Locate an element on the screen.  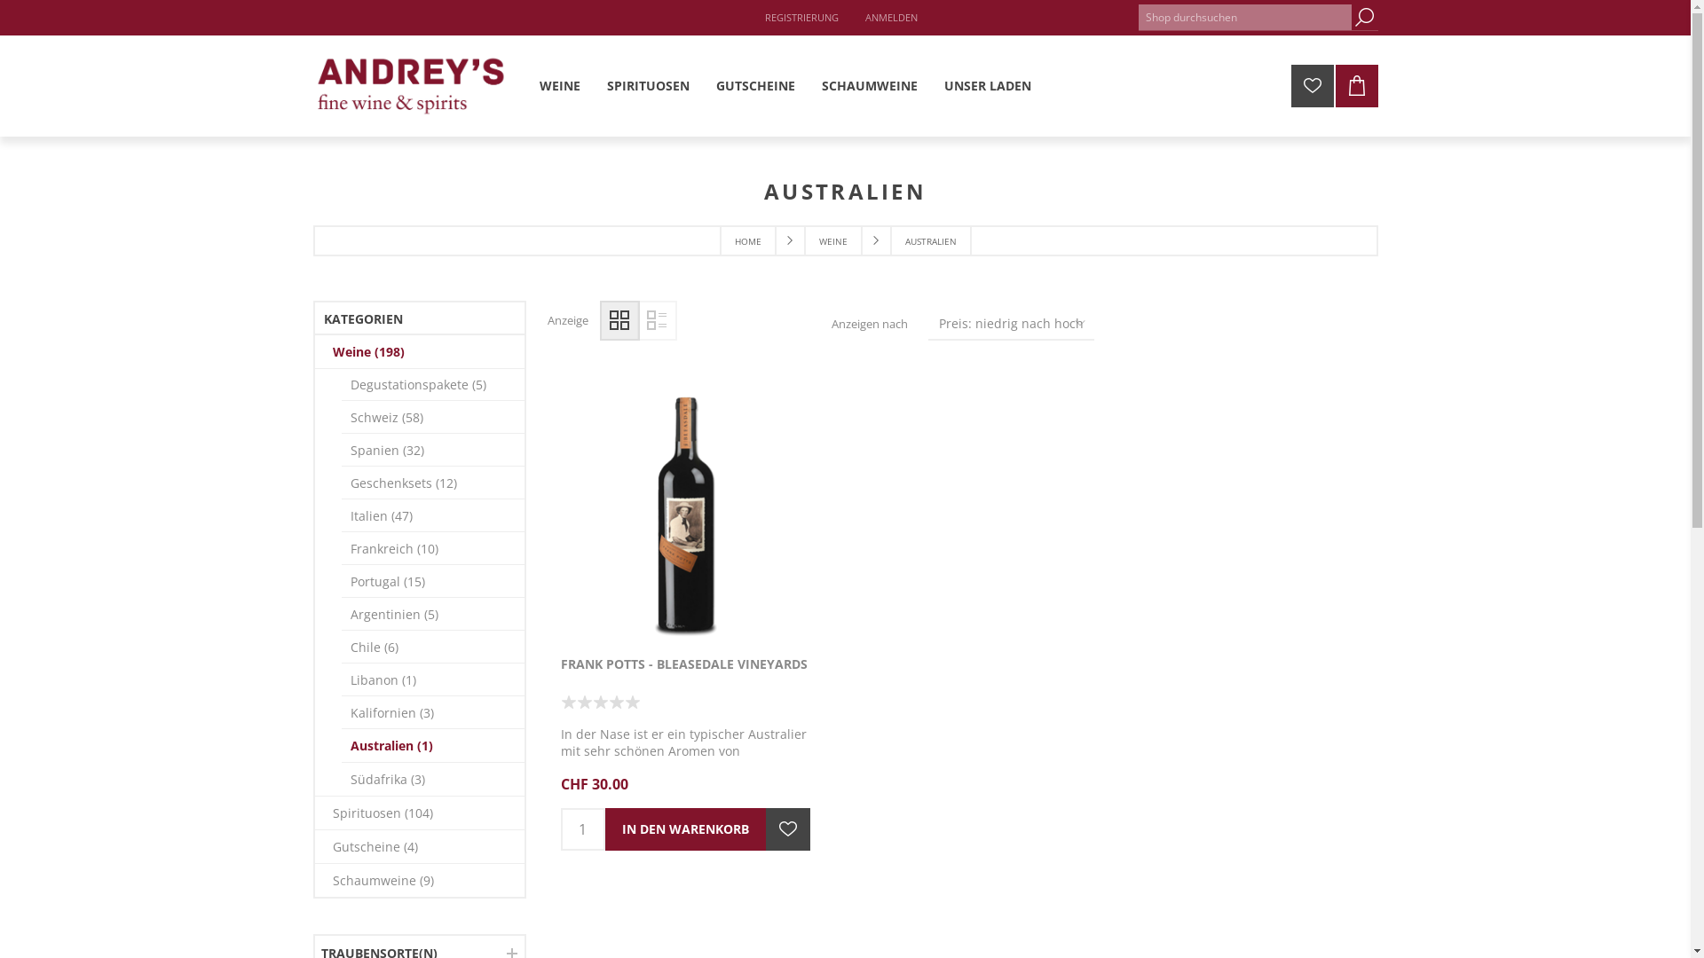
Italien (47) is located at coordinates (432, 516).